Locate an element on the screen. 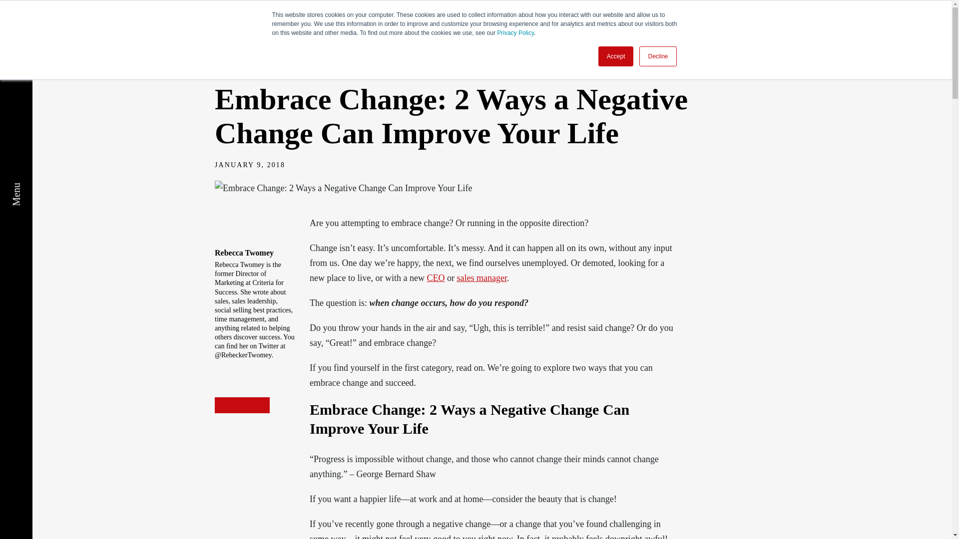  Resources Page is located at coordinates (238, 71).